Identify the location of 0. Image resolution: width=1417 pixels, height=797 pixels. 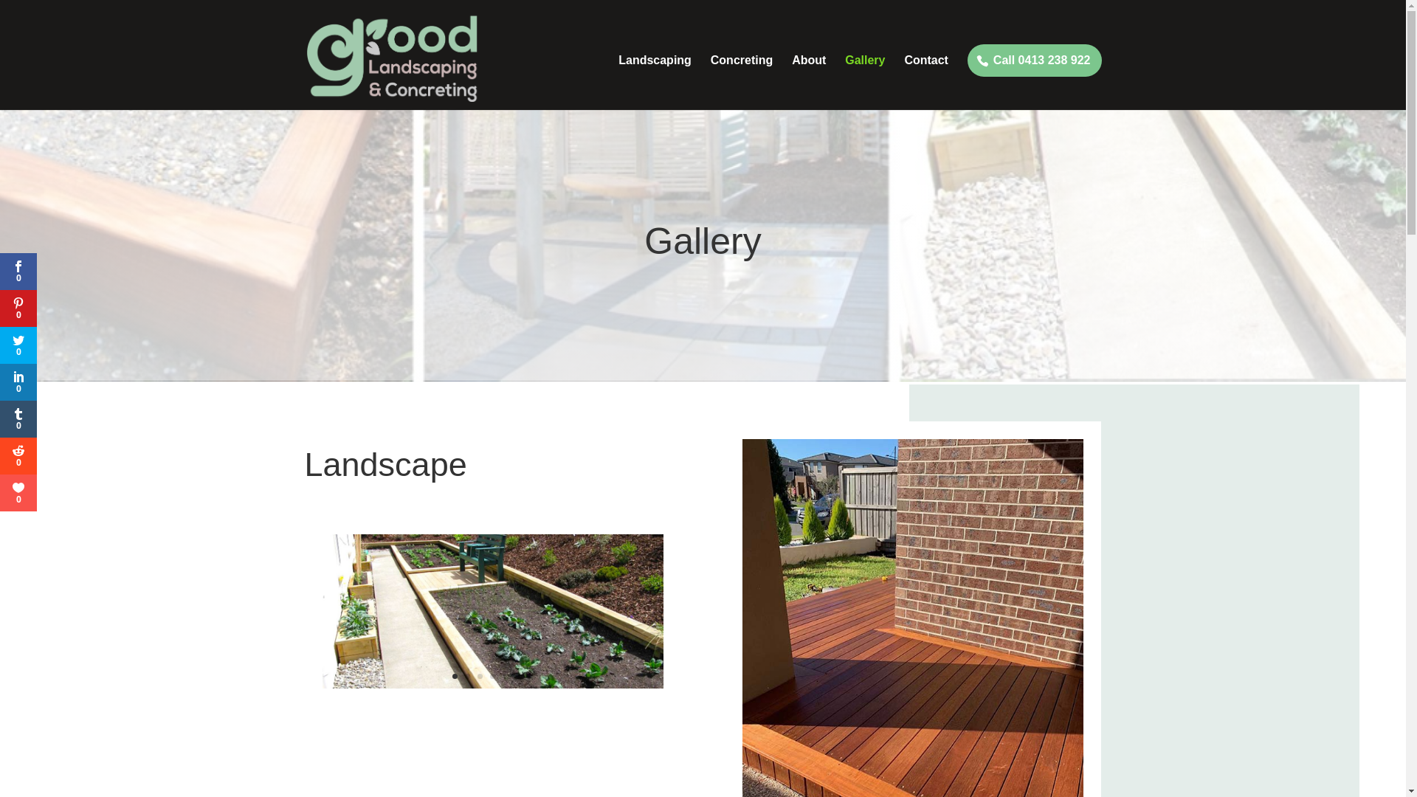
(18, 345).